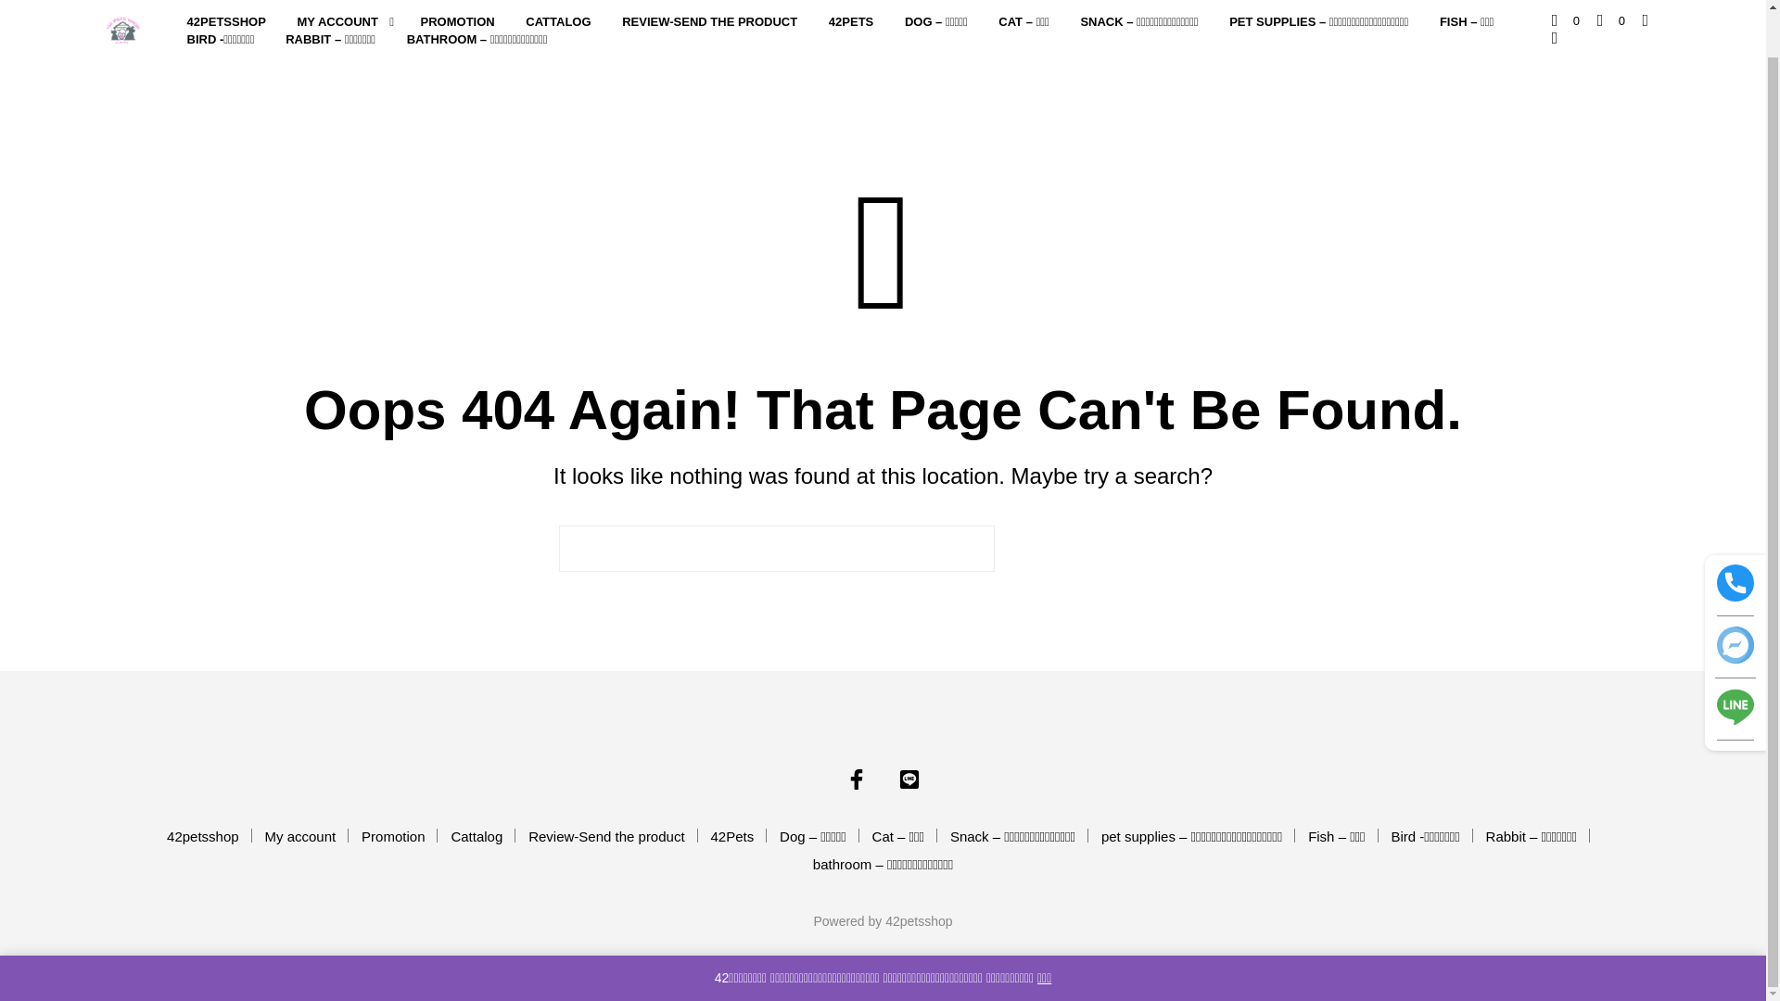 This screenshot has height=1001, width=1780. I want to click on CATTALOG, so click(558, 22).